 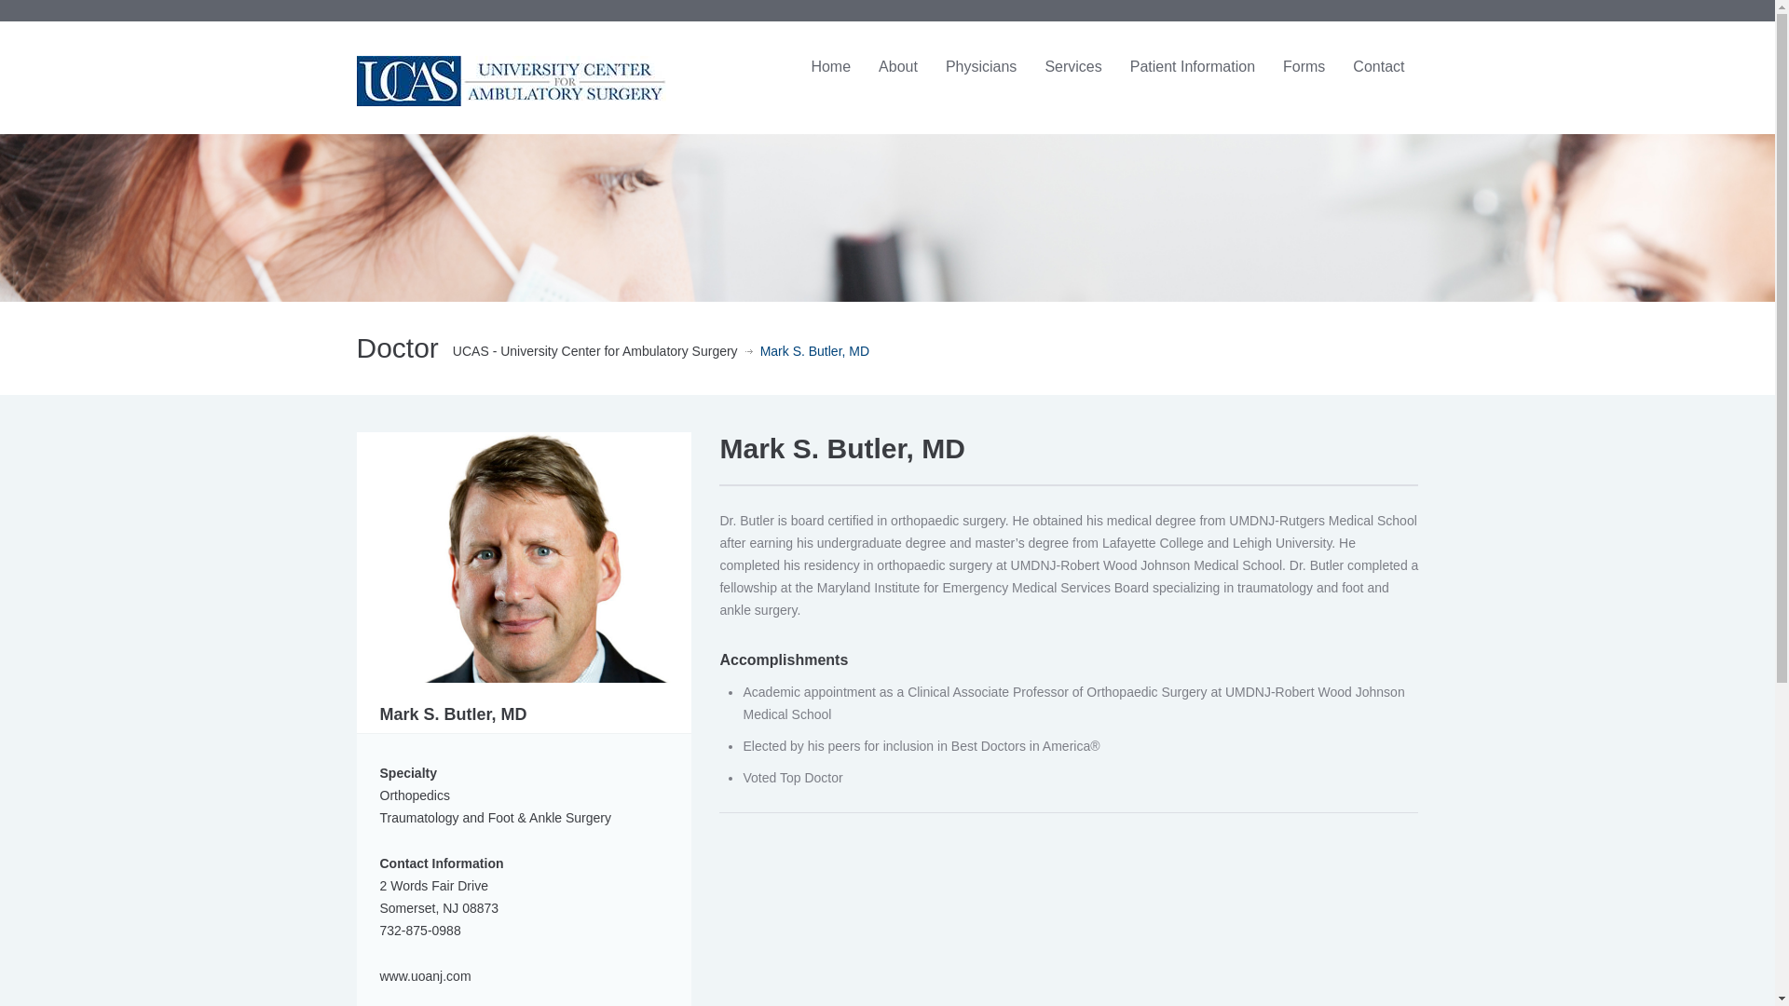 I want to click on Physicians, so click(x=980, y=67).